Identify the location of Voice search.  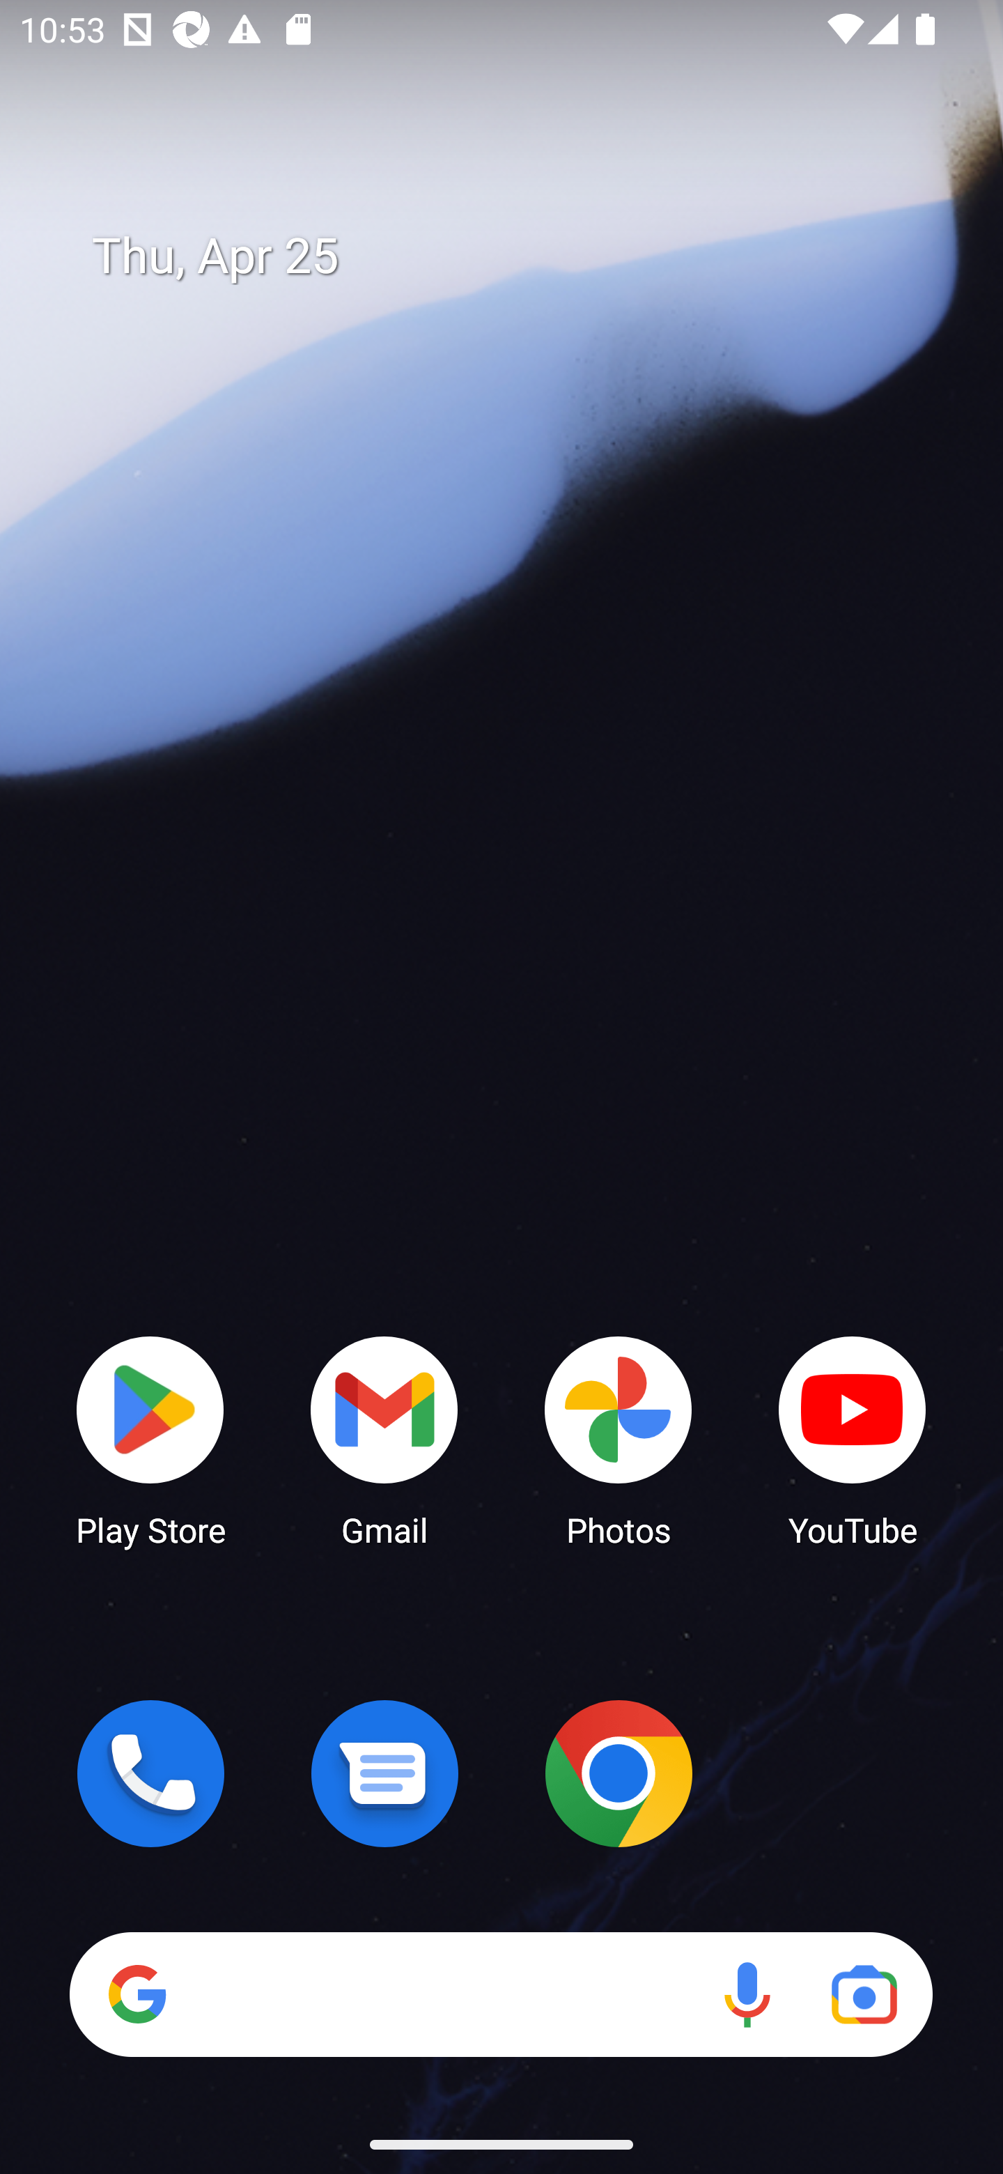
(747, 1994).